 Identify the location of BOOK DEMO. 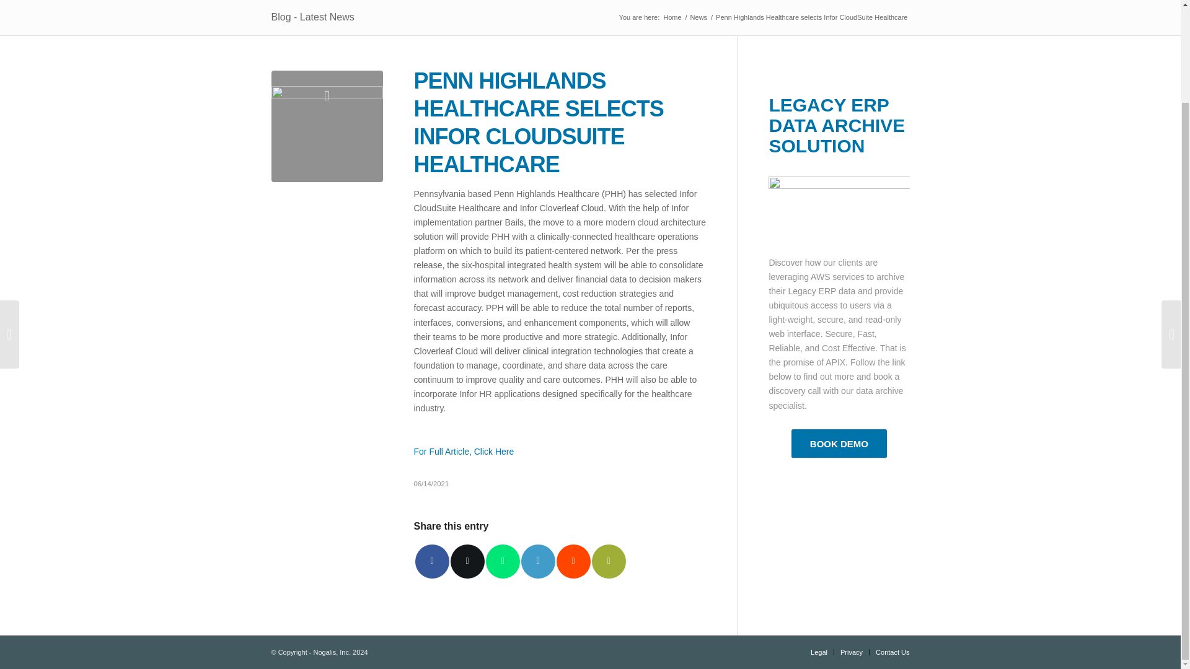
(839, 444).